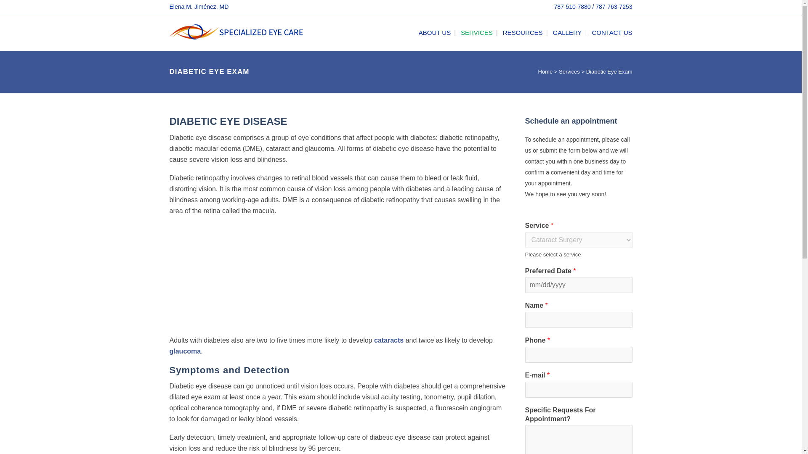 This screenshot has width=808, height=454. Describe the element at coordinates (572, 6) in the screenshot. I see `787-510-7880` at that location.